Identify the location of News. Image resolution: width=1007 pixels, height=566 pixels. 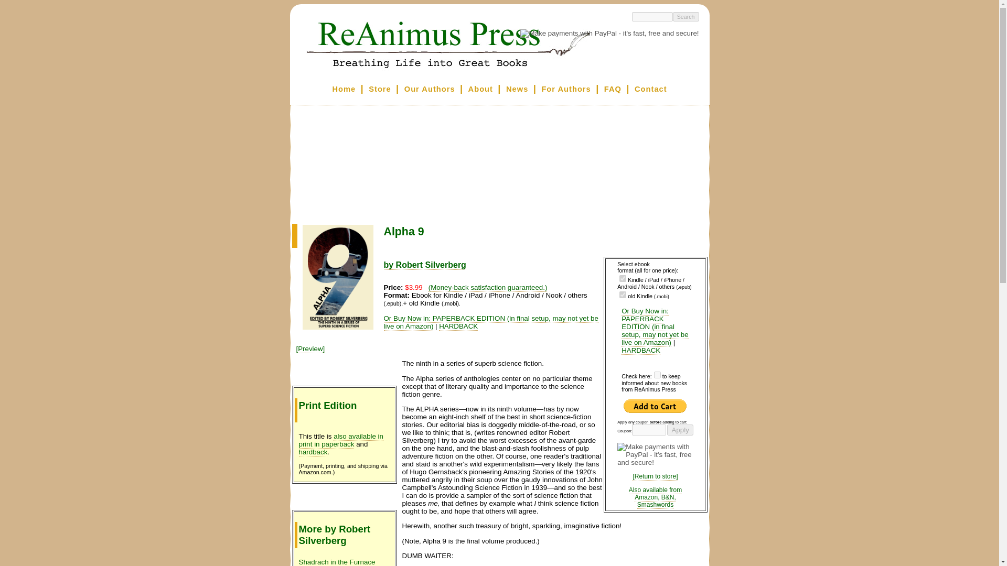
(517, 89).